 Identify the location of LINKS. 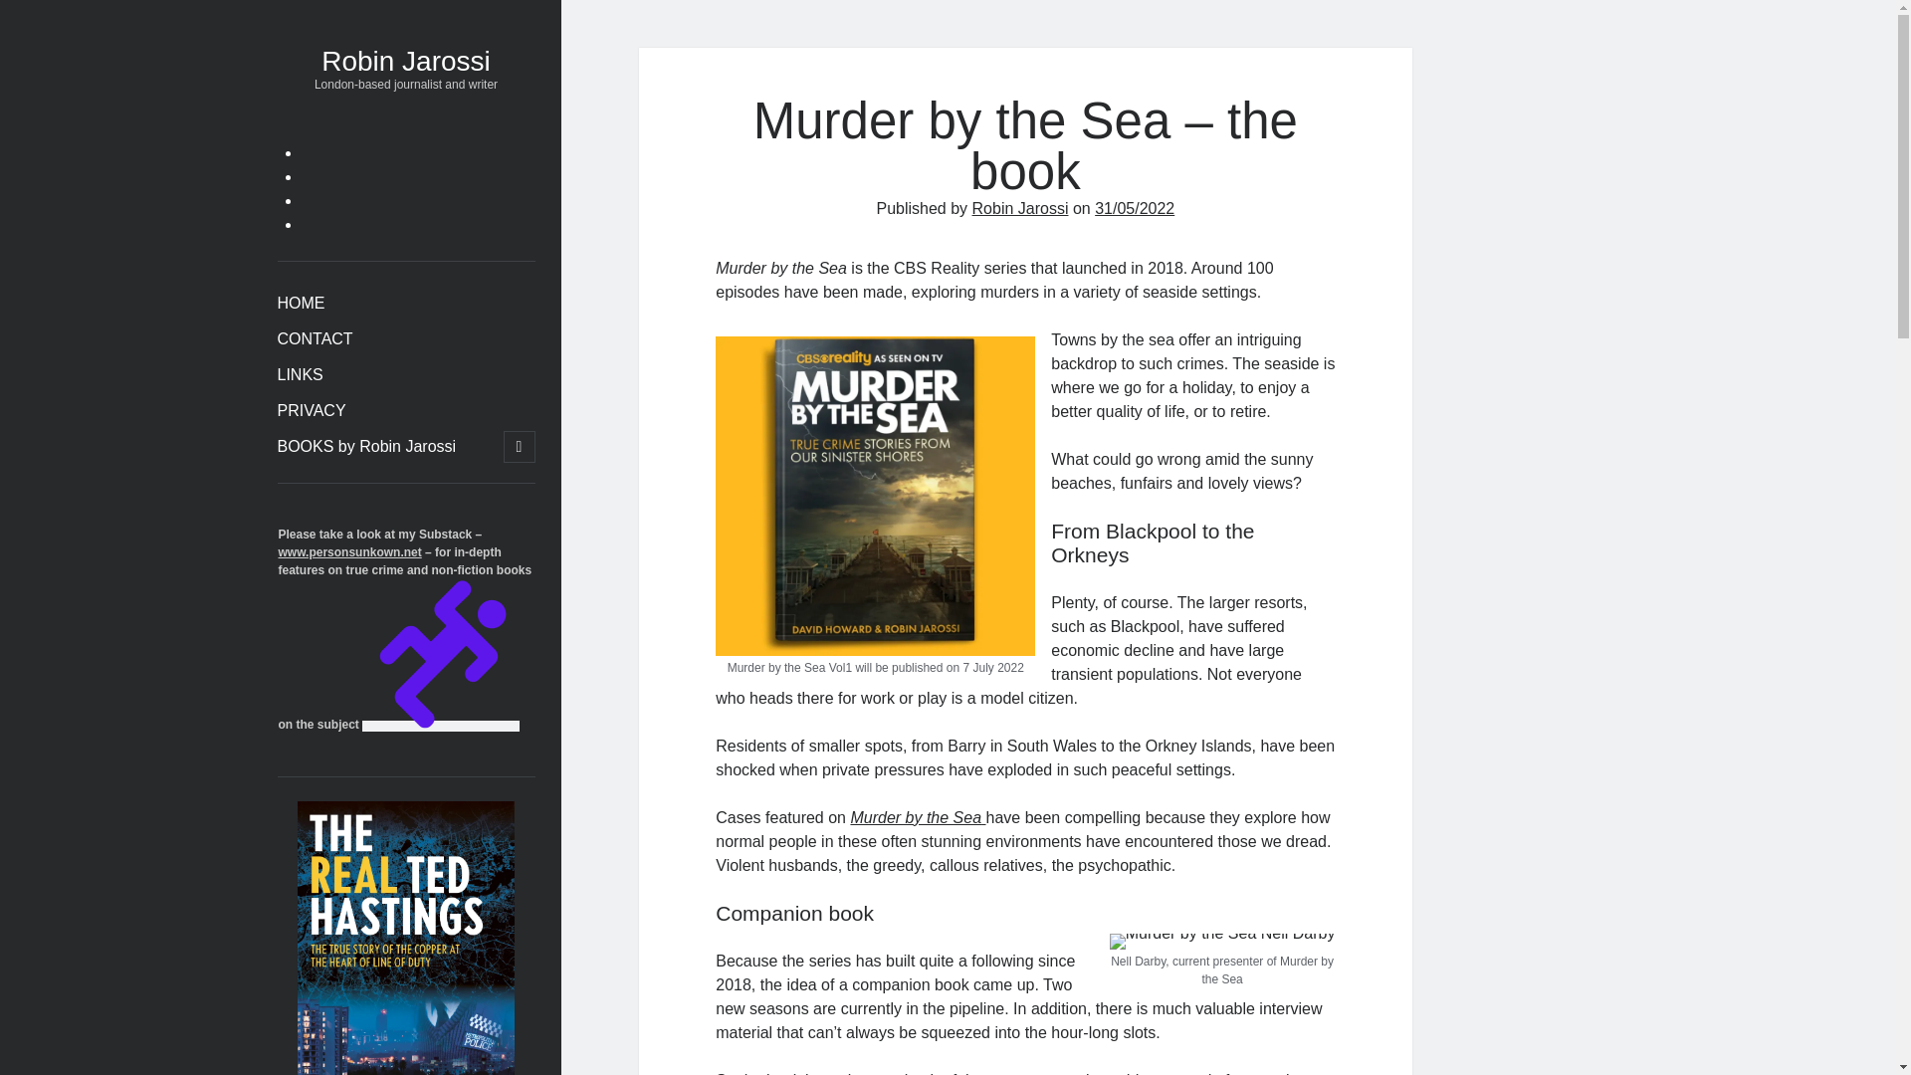
(300, 374).